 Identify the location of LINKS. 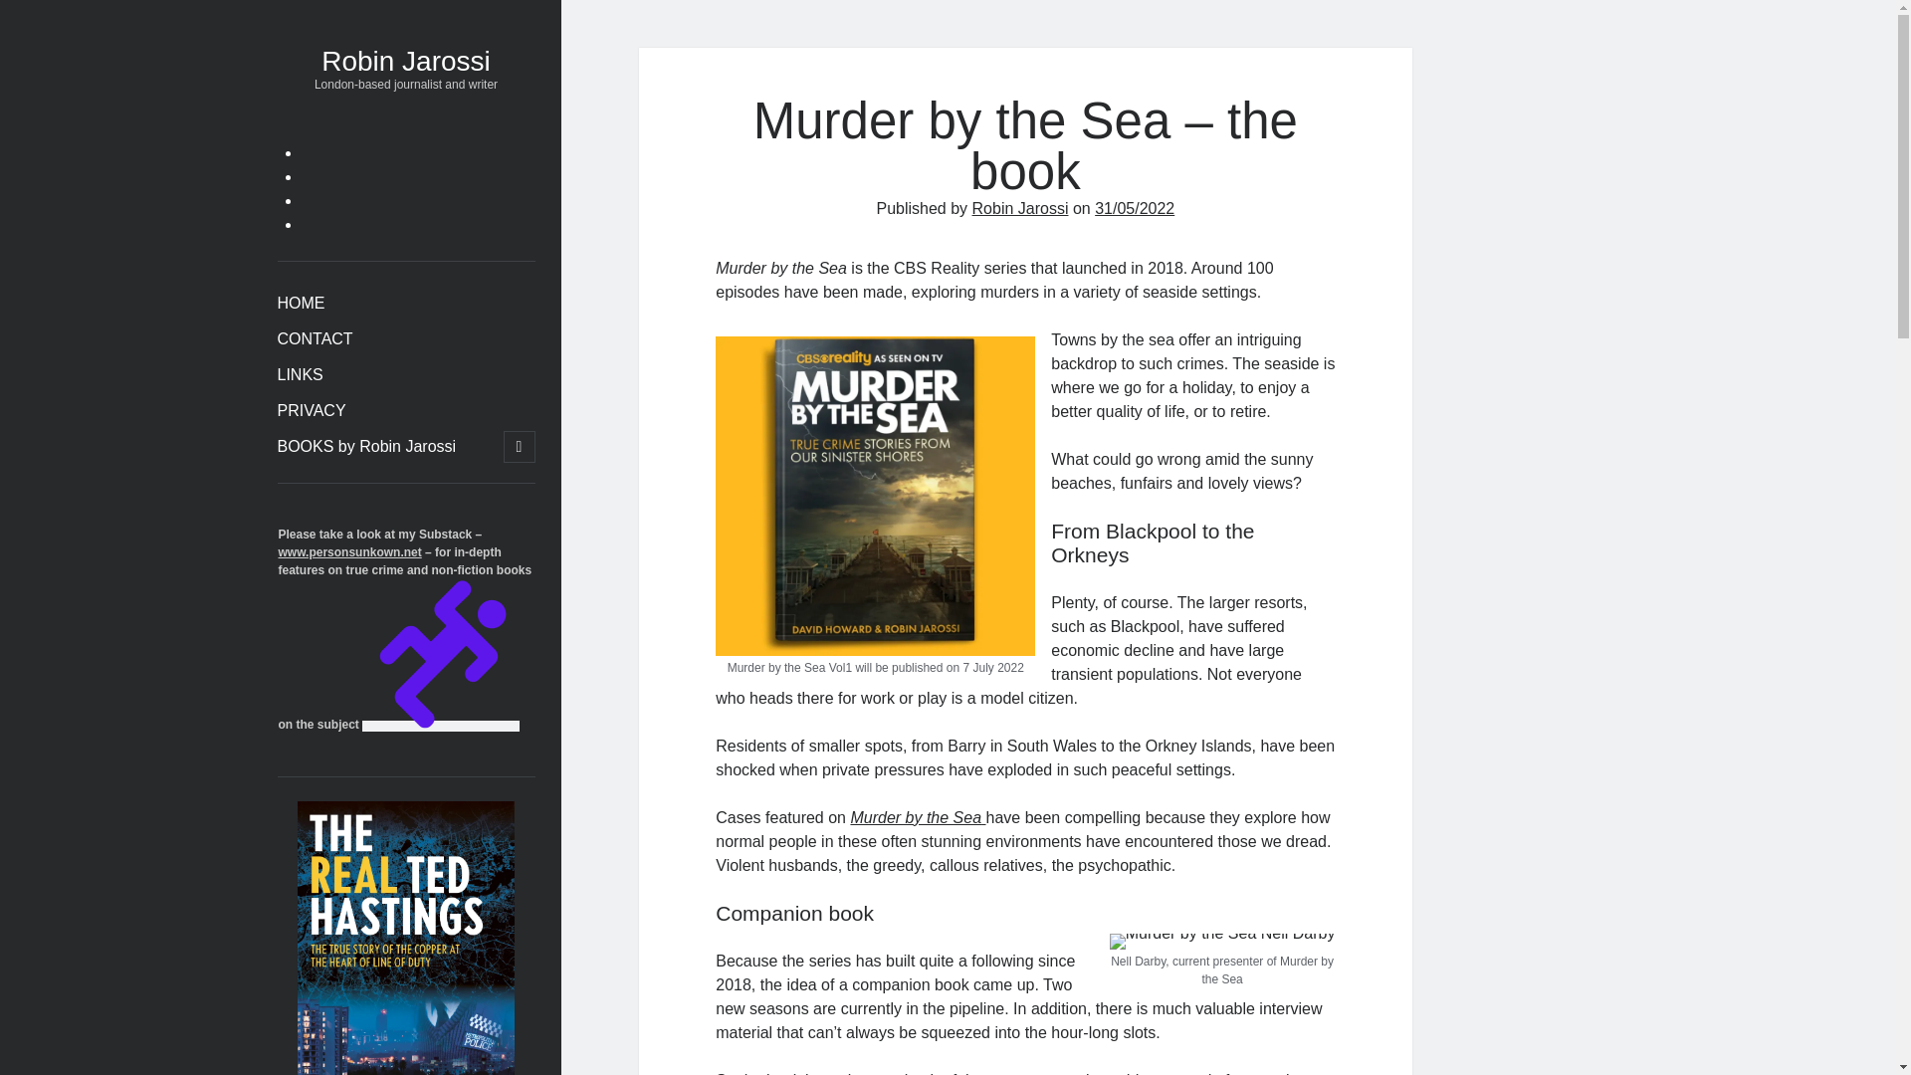
(300, 374).